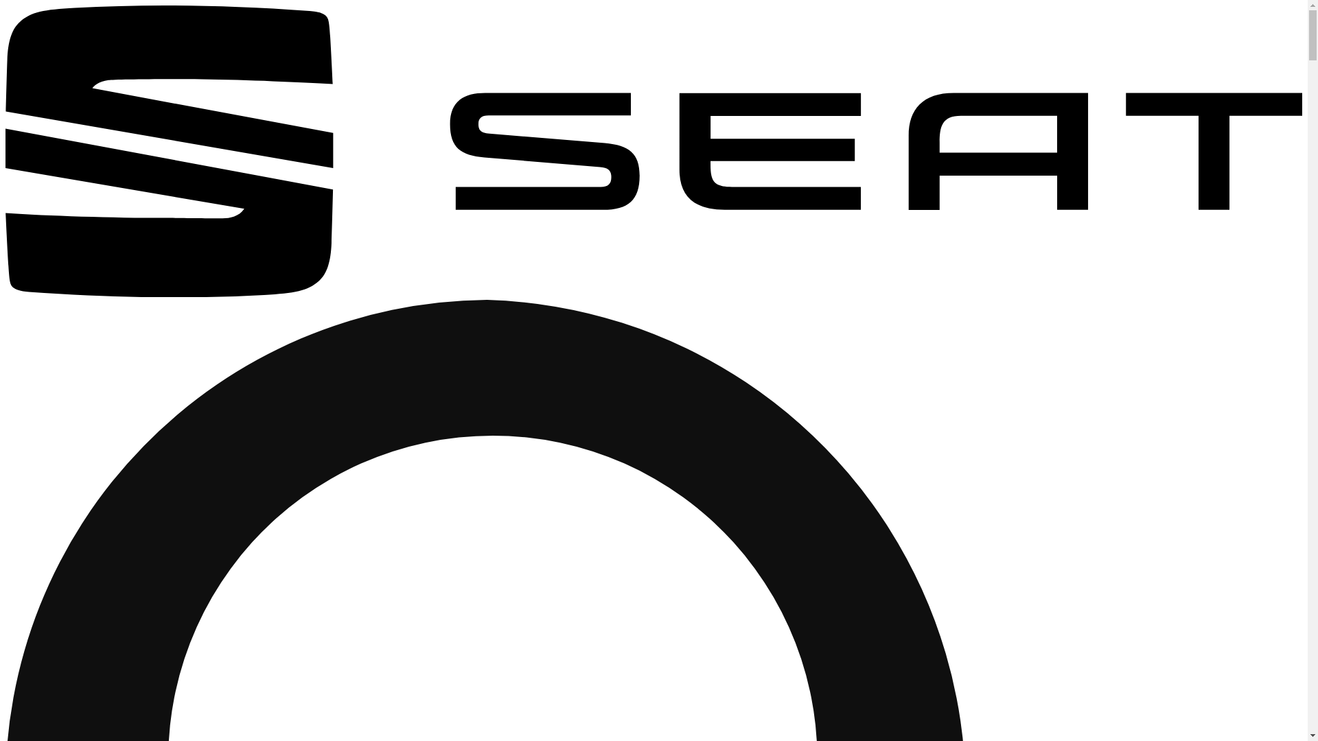  I want to click on SEAT Logo, so click(654, 294).